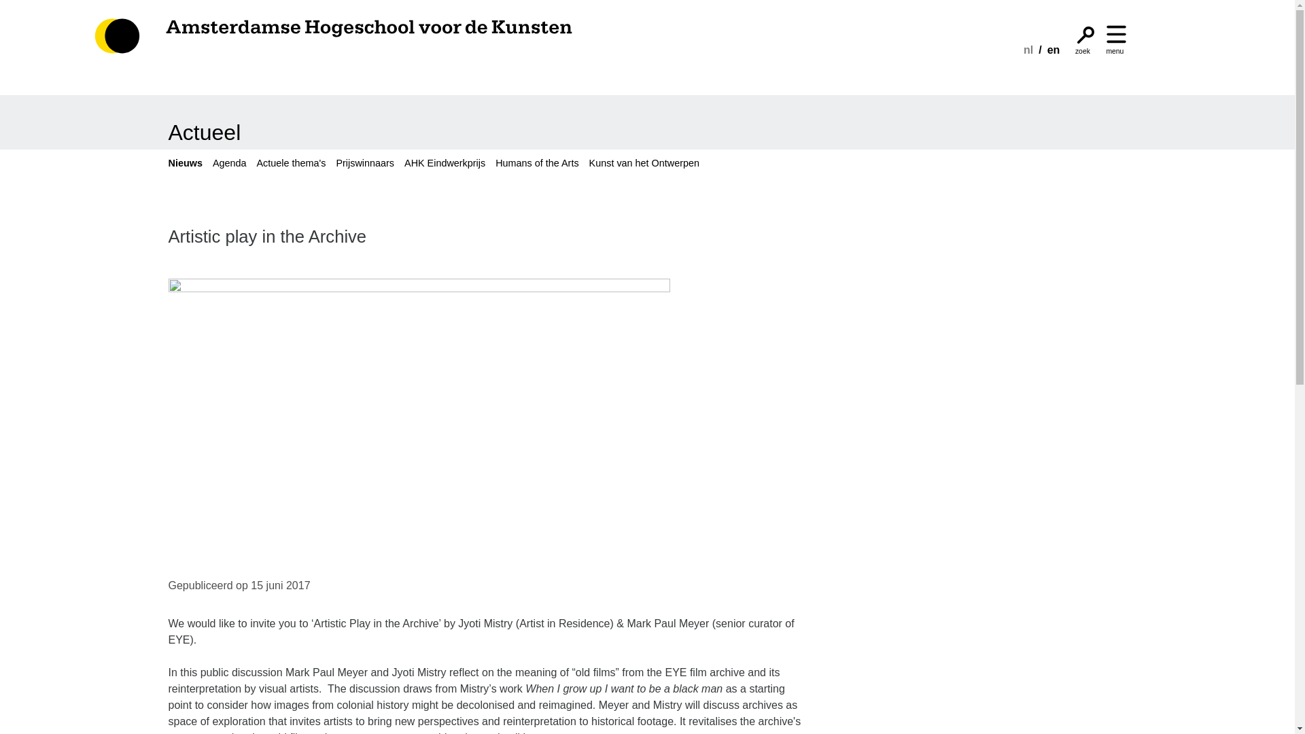  I want to click on Actueel, so click(205, 132).